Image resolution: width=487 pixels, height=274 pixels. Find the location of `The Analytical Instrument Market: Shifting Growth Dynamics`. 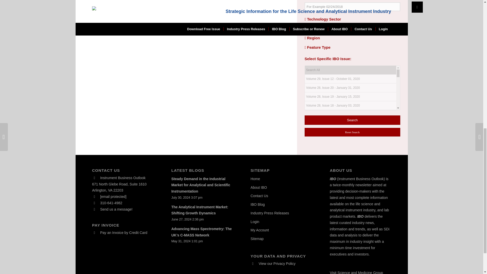

The Analytical Instrument Market: Shifting Growth Dynamics is located at coordinates (199, 210).